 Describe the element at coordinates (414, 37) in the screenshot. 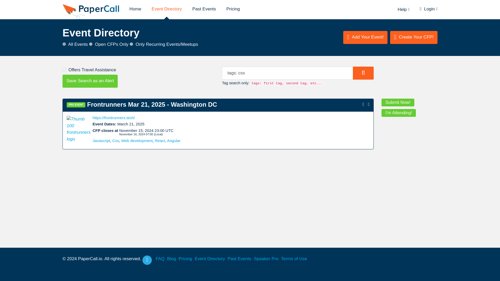

I see `Create Your CFP!` at that location.